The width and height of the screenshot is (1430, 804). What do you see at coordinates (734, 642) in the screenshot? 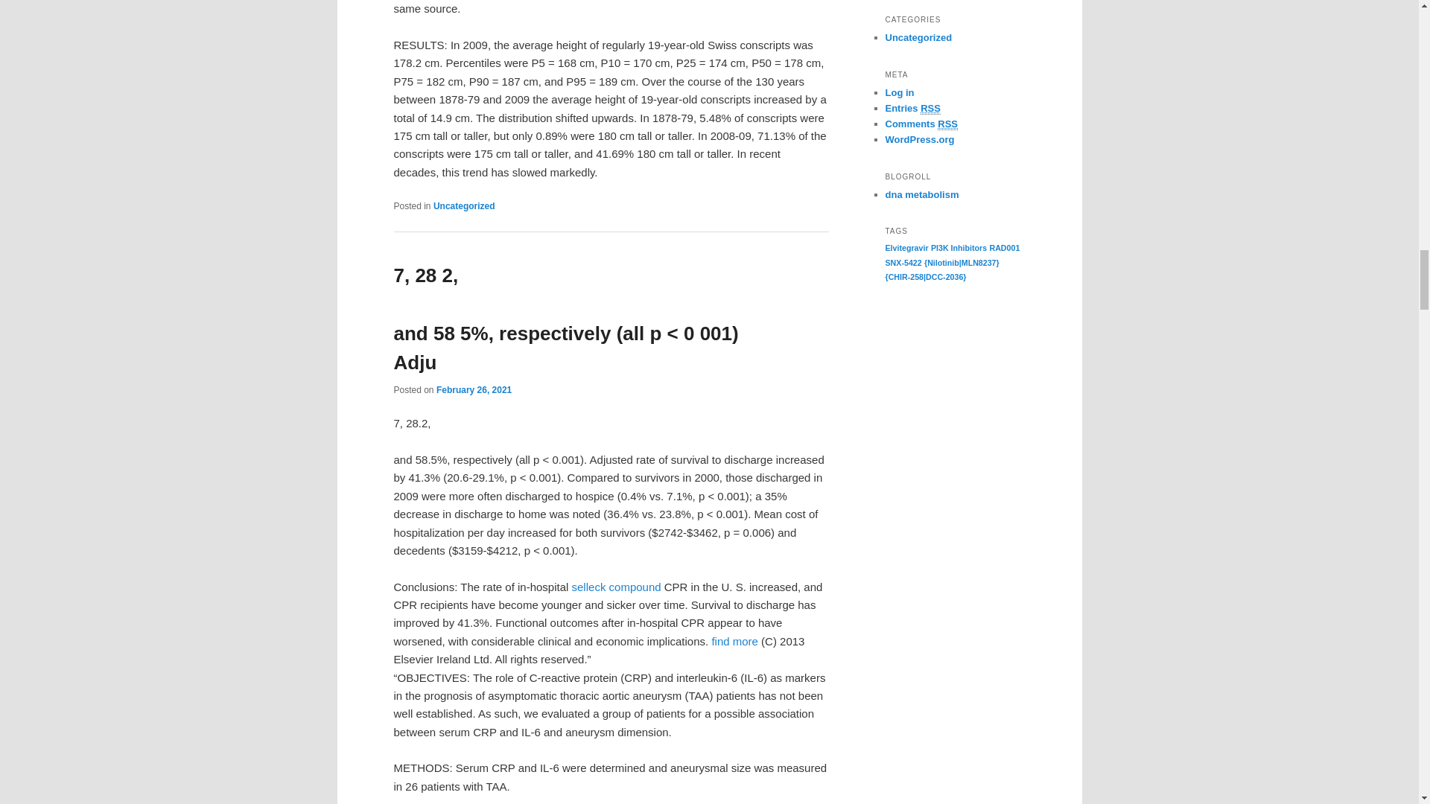
I see `find more` at bounding box center [734, 642].